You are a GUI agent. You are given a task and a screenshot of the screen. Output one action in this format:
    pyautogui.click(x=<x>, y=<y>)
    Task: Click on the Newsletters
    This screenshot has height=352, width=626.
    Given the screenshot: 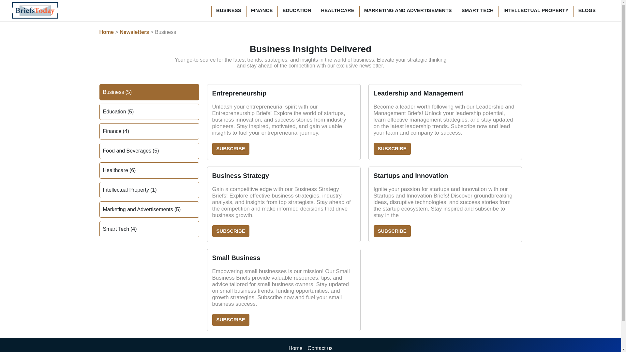 What is the action you would take?
    pyautogui.click(x=134, y=32)
    